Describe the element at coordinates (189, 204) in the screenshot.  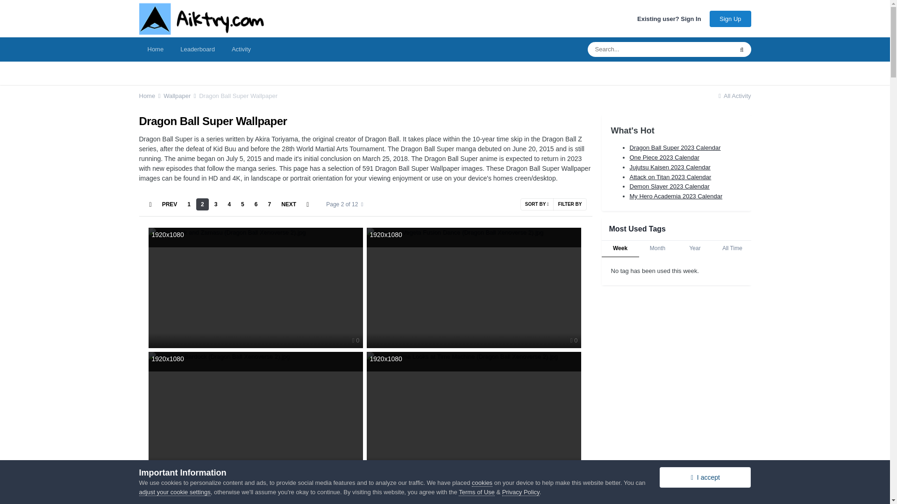
I see `1` at that location.